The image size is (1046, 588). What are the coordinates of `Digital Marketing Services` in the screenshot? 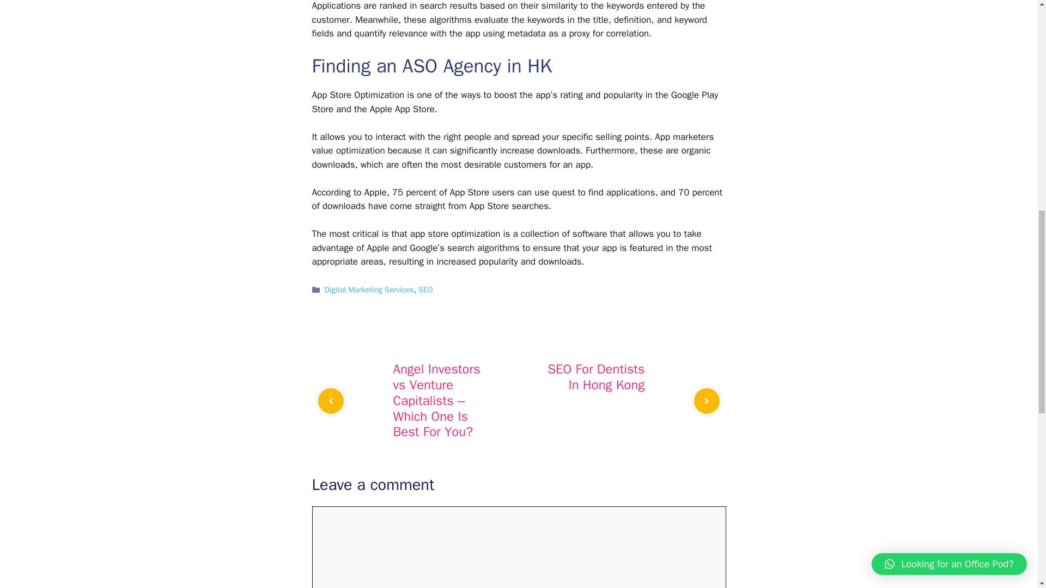 It's located at (369, 290).